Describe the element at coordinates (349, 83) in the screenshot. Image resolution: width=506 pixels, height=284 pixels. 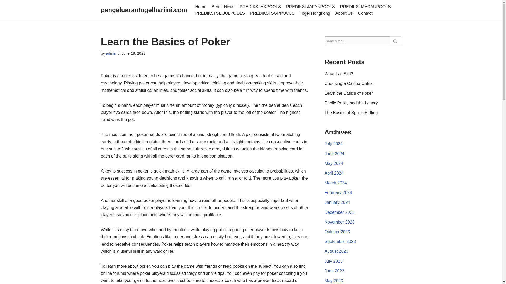
I see `Choosing a Casino Online` at that location.